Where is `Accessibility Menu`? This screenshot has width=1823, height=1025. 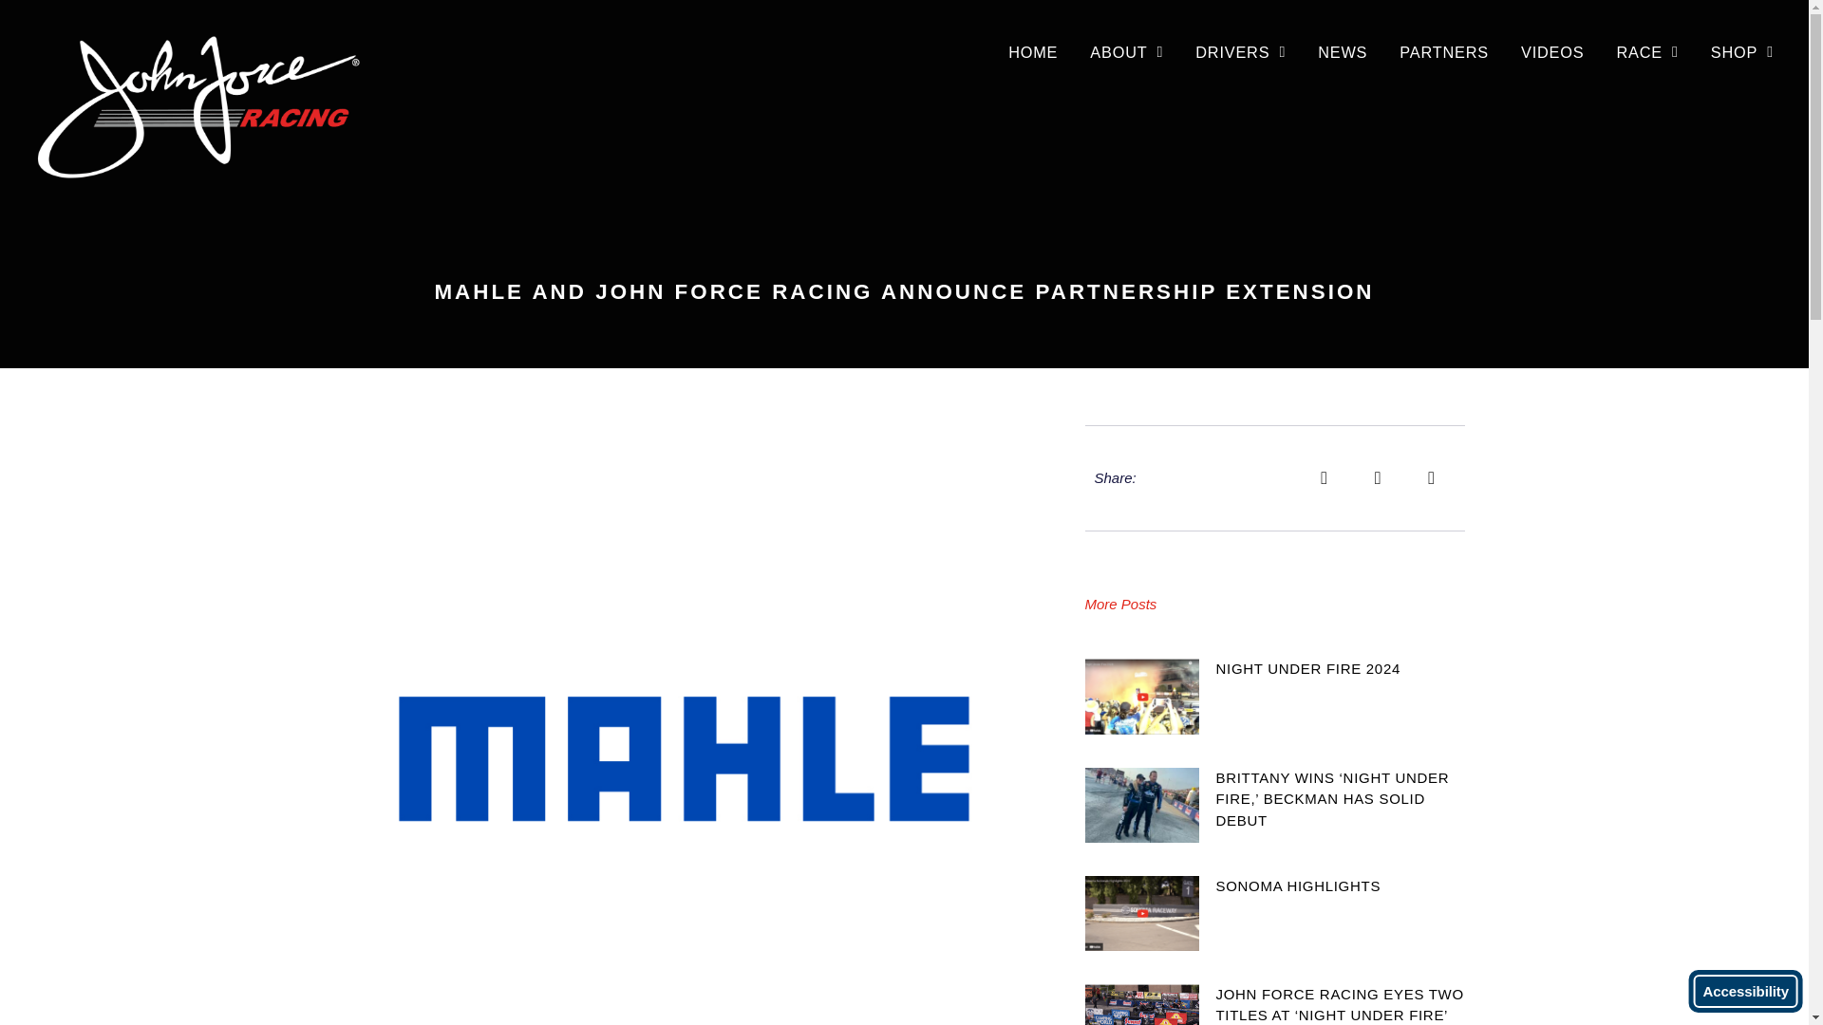 Accessibility Menu is located at coordinates (1745, 991).